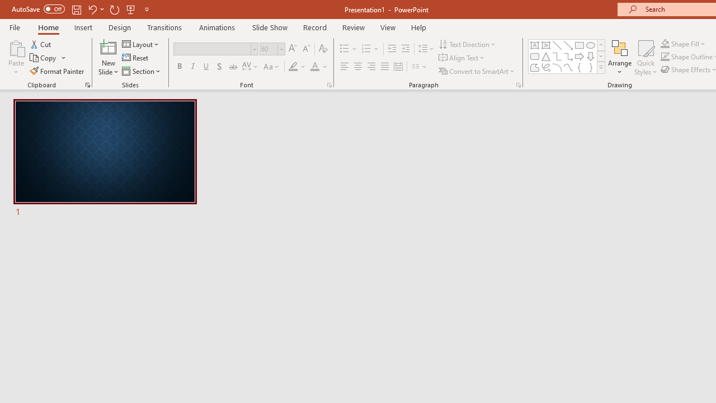 Image resolution: width=716 pixels, height=403 pixels. Describe the element at coordinates (270, 27) in the screenshot. I see `Slide Show` at that location.